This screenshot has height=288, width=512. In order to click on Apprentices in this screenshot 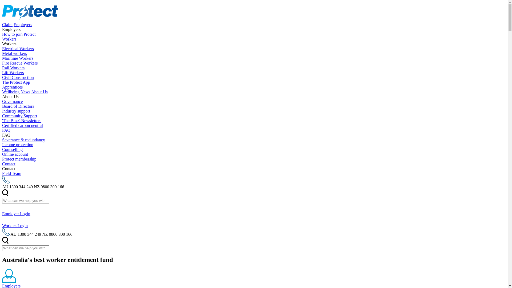, I will do `click(12, 87)`.